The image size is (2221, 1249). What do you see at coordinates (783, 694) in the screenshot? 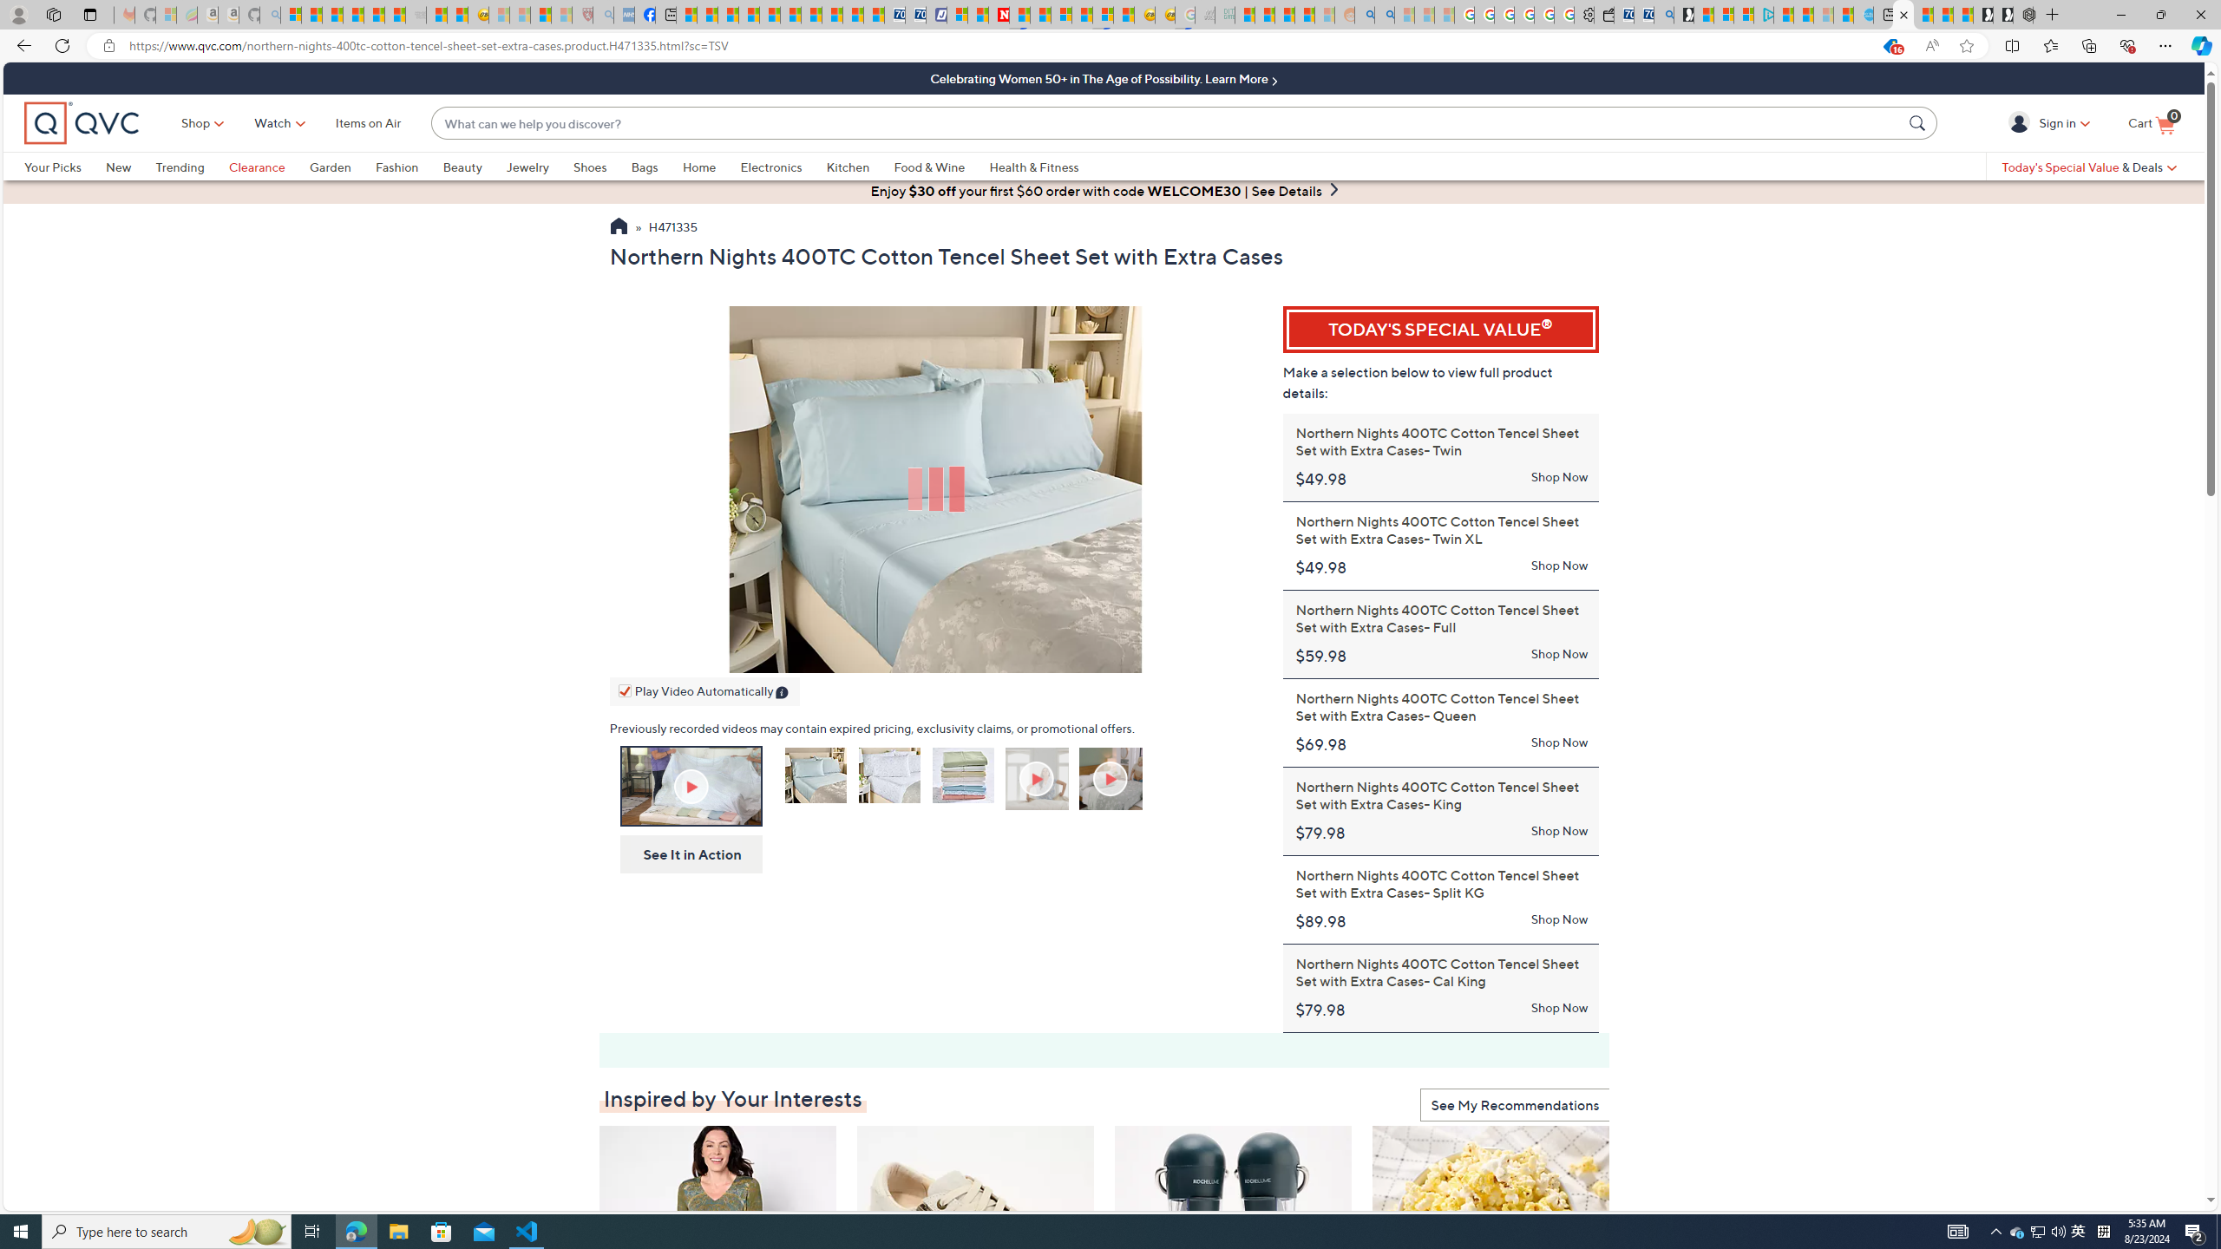
I see `Class: infoIcon` at bounding box center [783, 694].